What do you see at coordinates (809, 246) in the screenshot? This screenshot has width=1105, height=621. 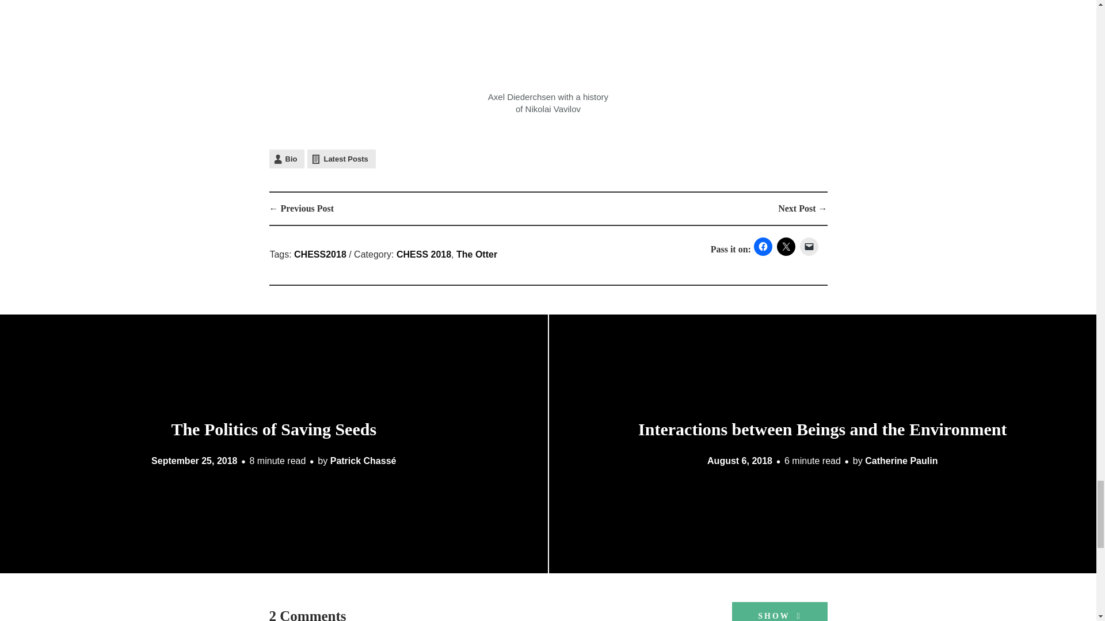 I see `Click to email a link to a friend` at bounding box center [809, 246].